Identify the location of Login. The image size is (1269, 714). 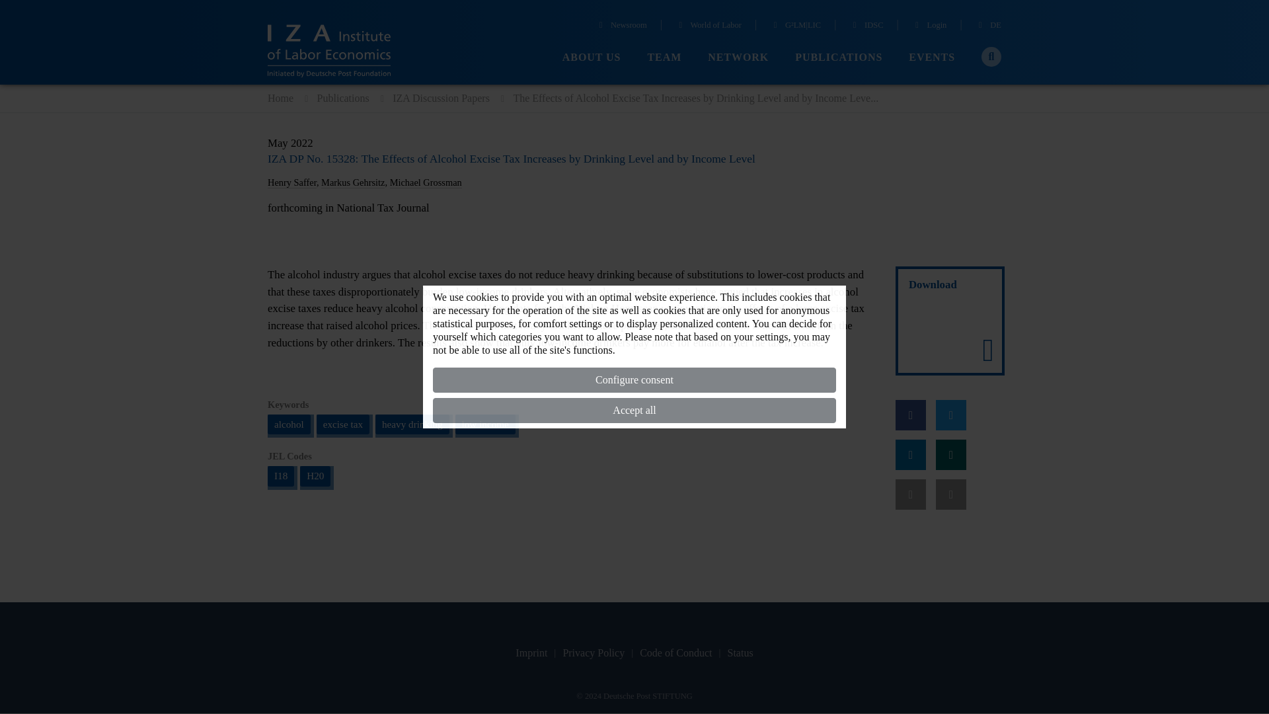
(929, 26).